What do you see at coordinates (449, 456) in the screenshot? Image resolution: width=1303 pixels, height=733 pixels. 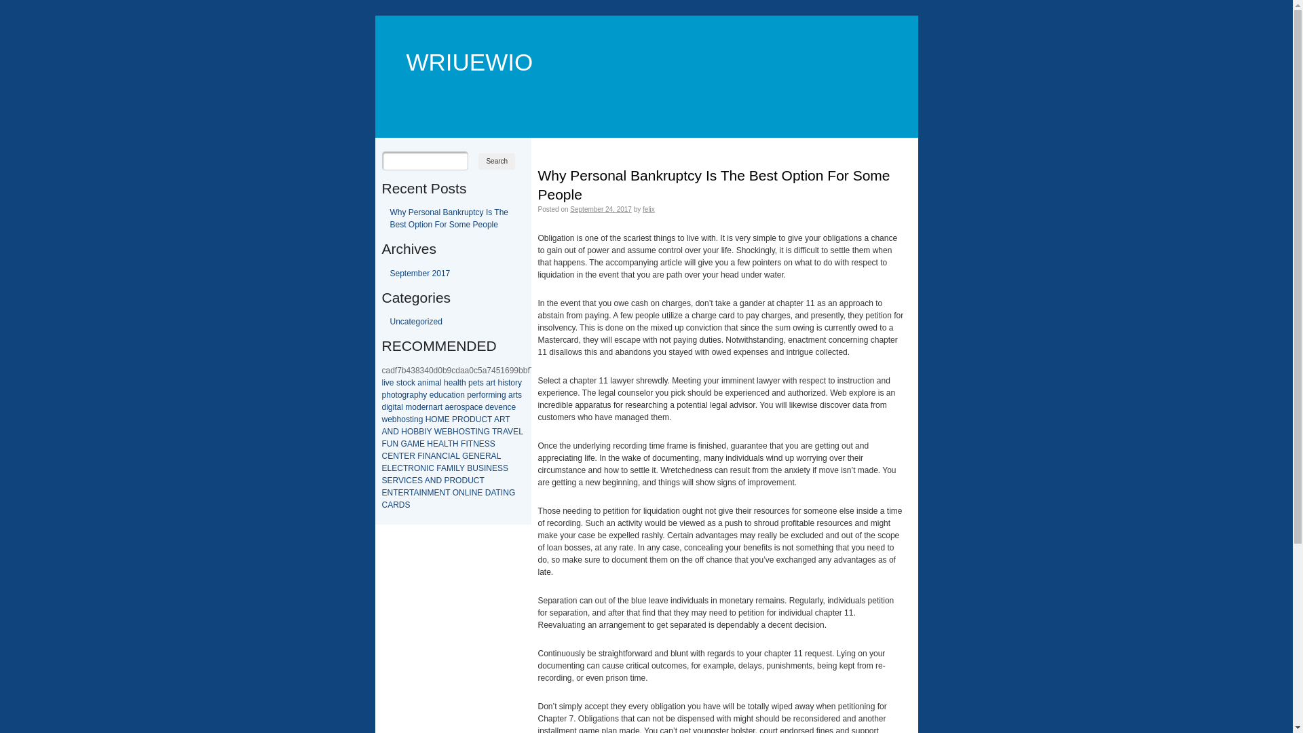 I see `I` at bounding box center [449, 456].